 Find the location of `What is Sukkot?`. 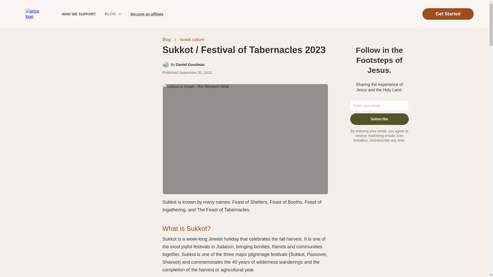

What is Sukkot? is located at coordinates (186, 228).